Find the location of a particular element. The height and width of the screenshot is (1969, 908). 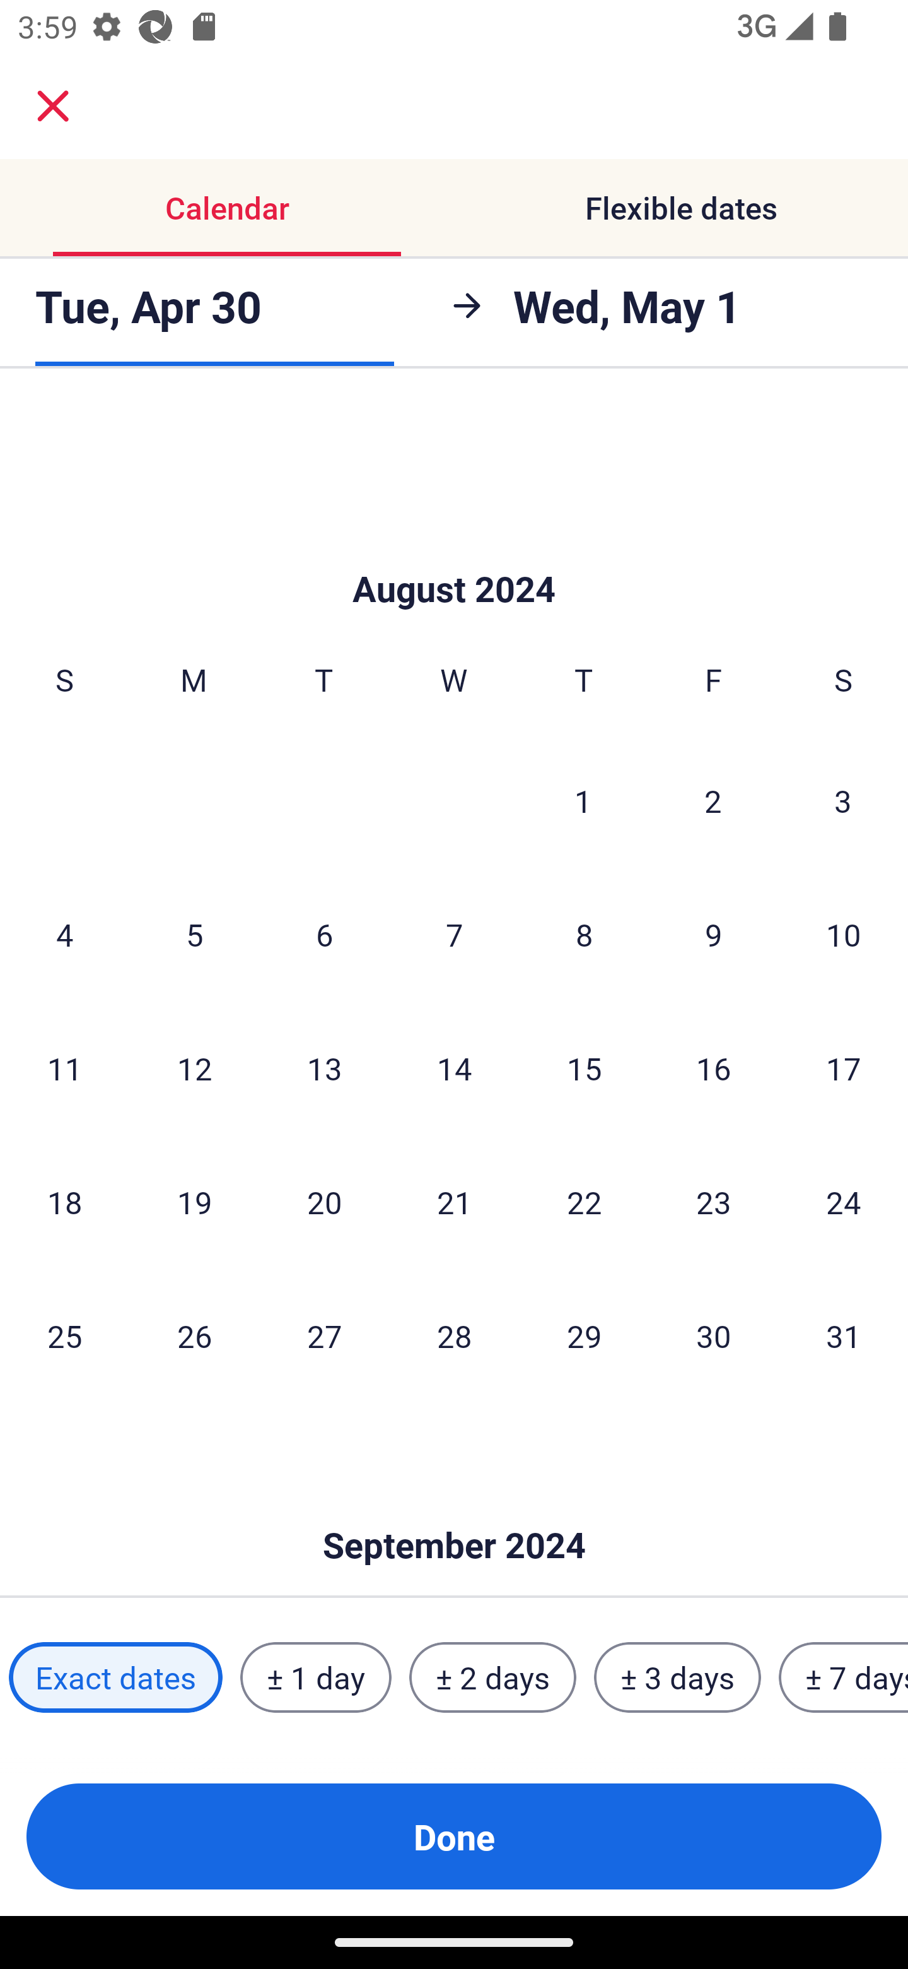

Exact dates is located at coordinates (115, 1677).